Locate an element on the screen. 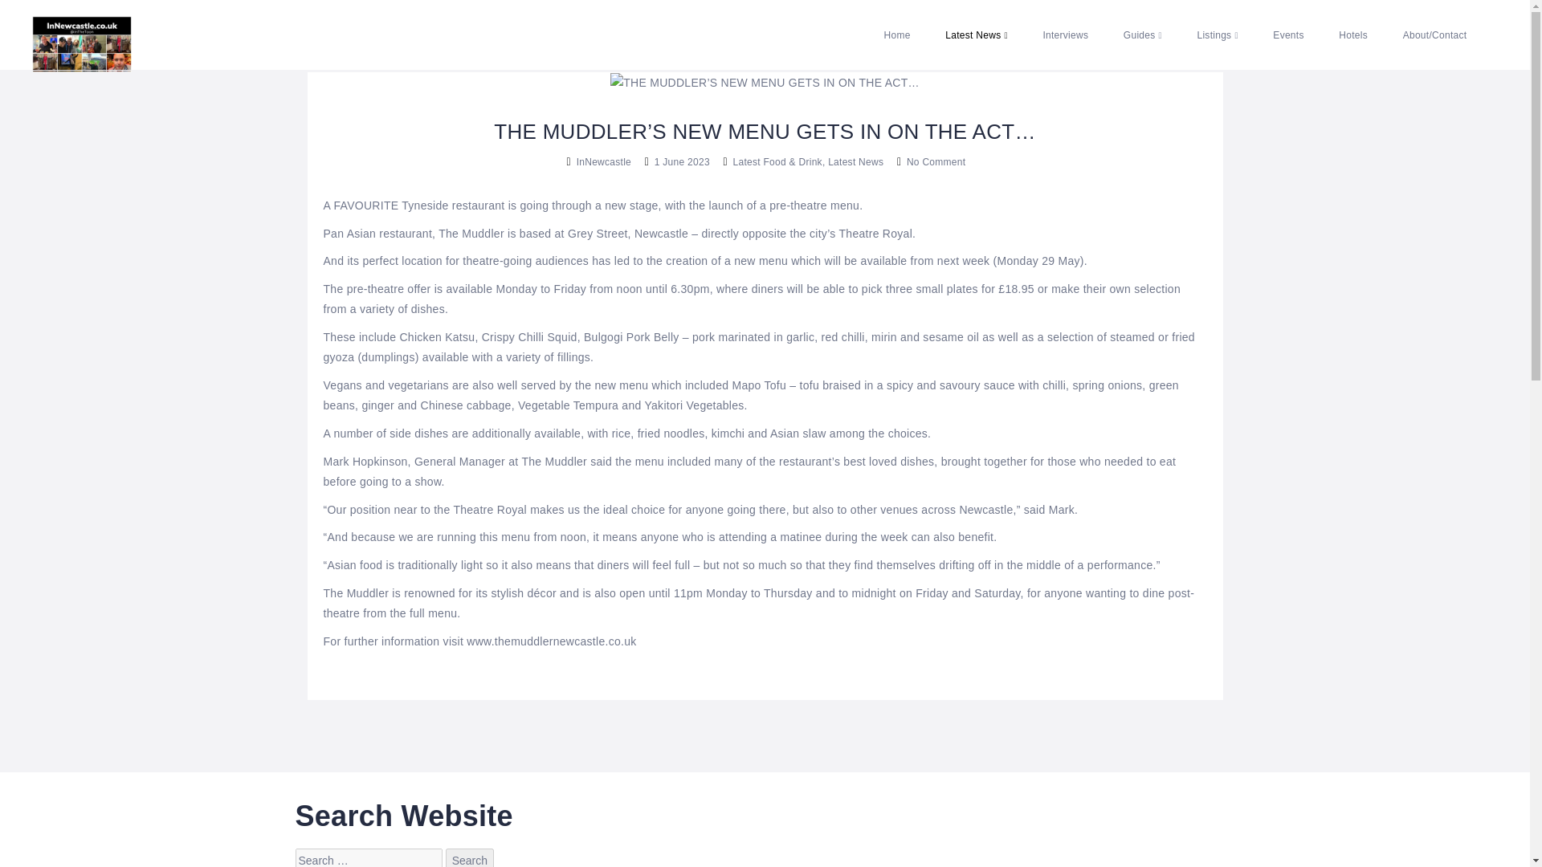 The width and height of the screenshot is (1542, 867). Latest News is located at coordinates (977, 35).